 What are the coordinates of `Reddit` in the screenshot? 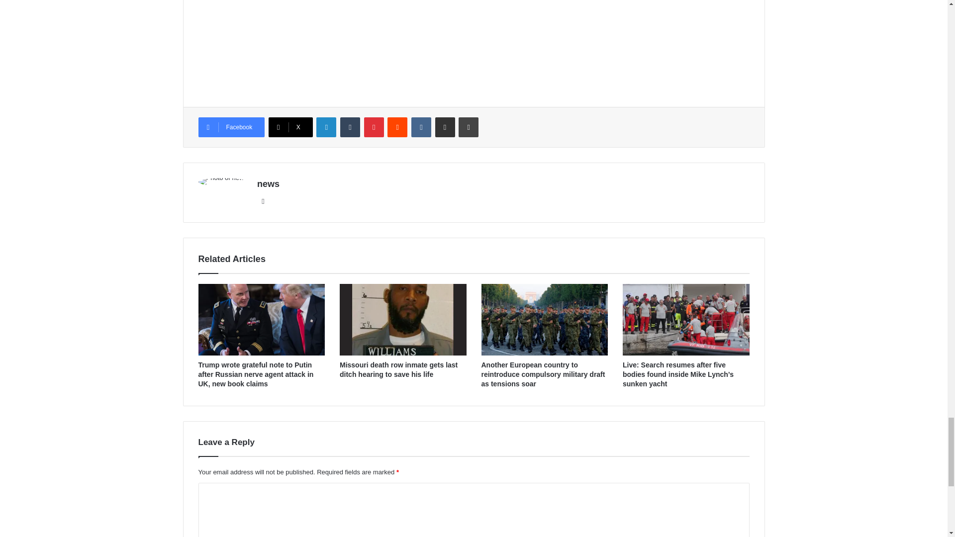 It's located at (397, 127).